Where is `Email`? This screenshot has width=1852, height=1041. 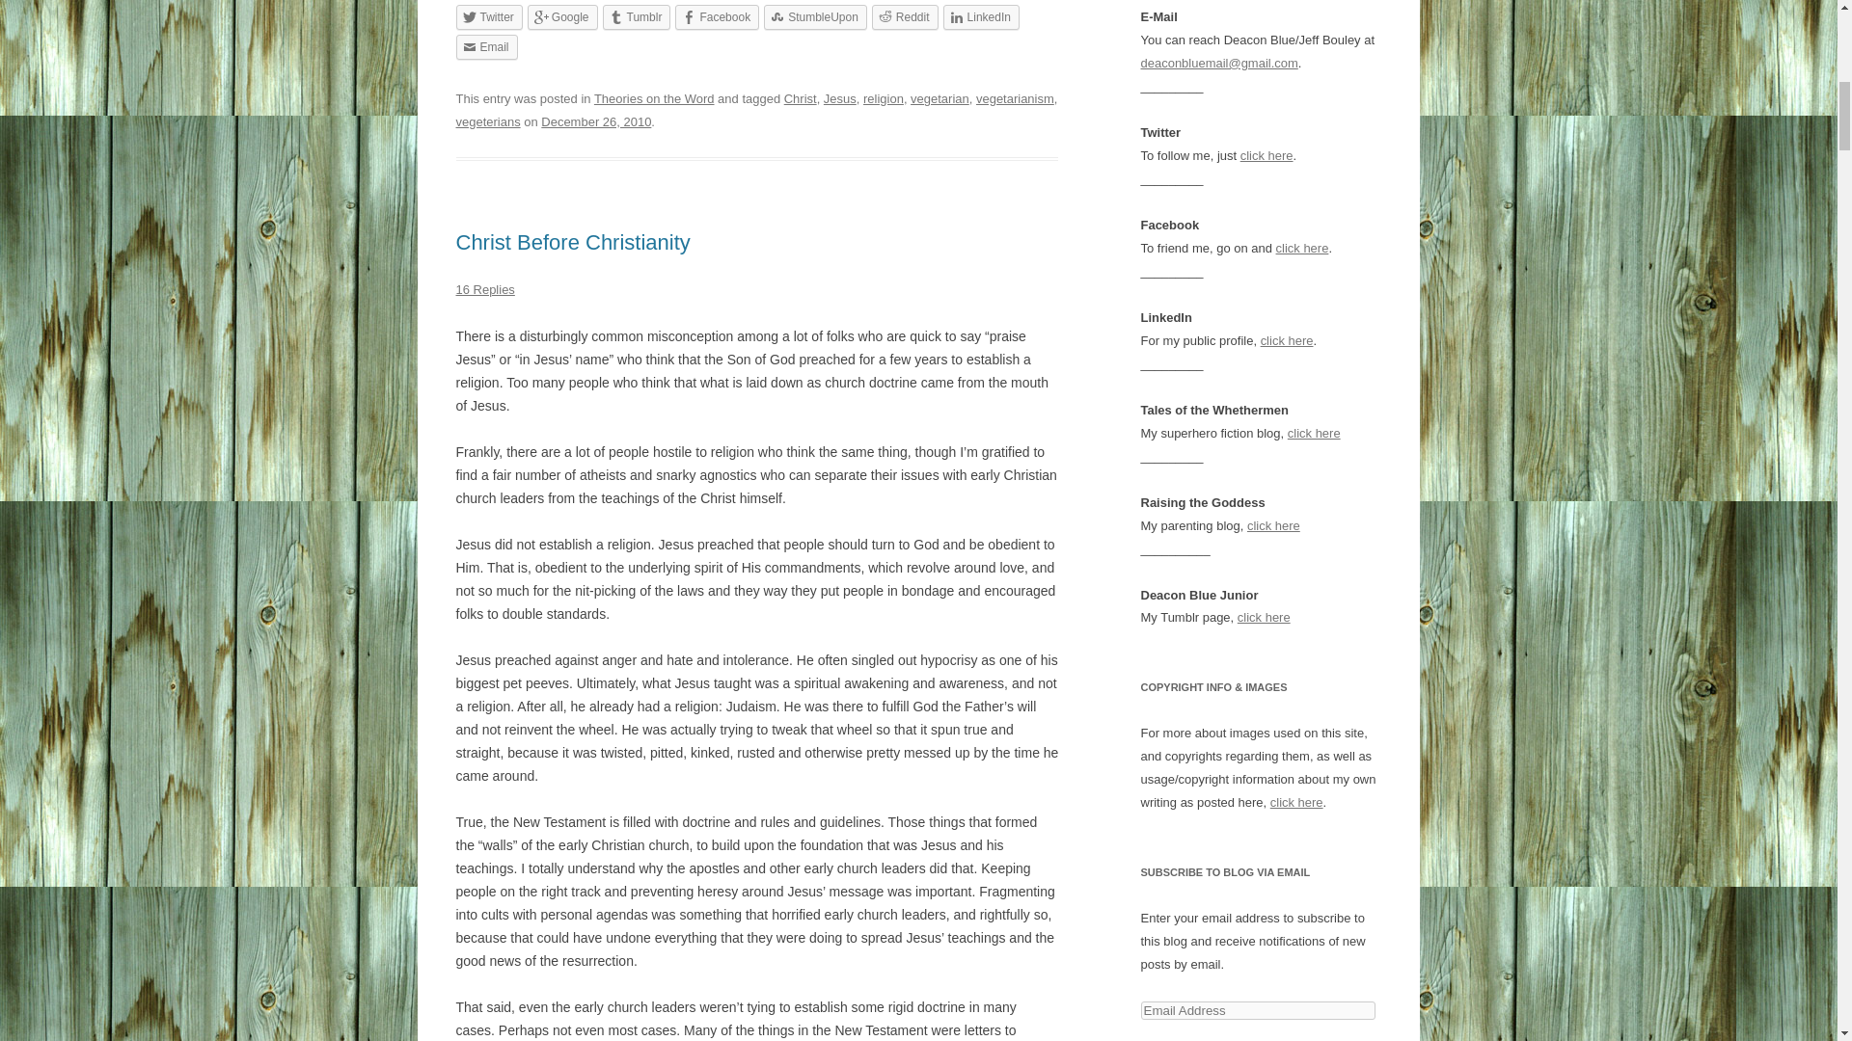
Email is located at coordinates (486, 46).